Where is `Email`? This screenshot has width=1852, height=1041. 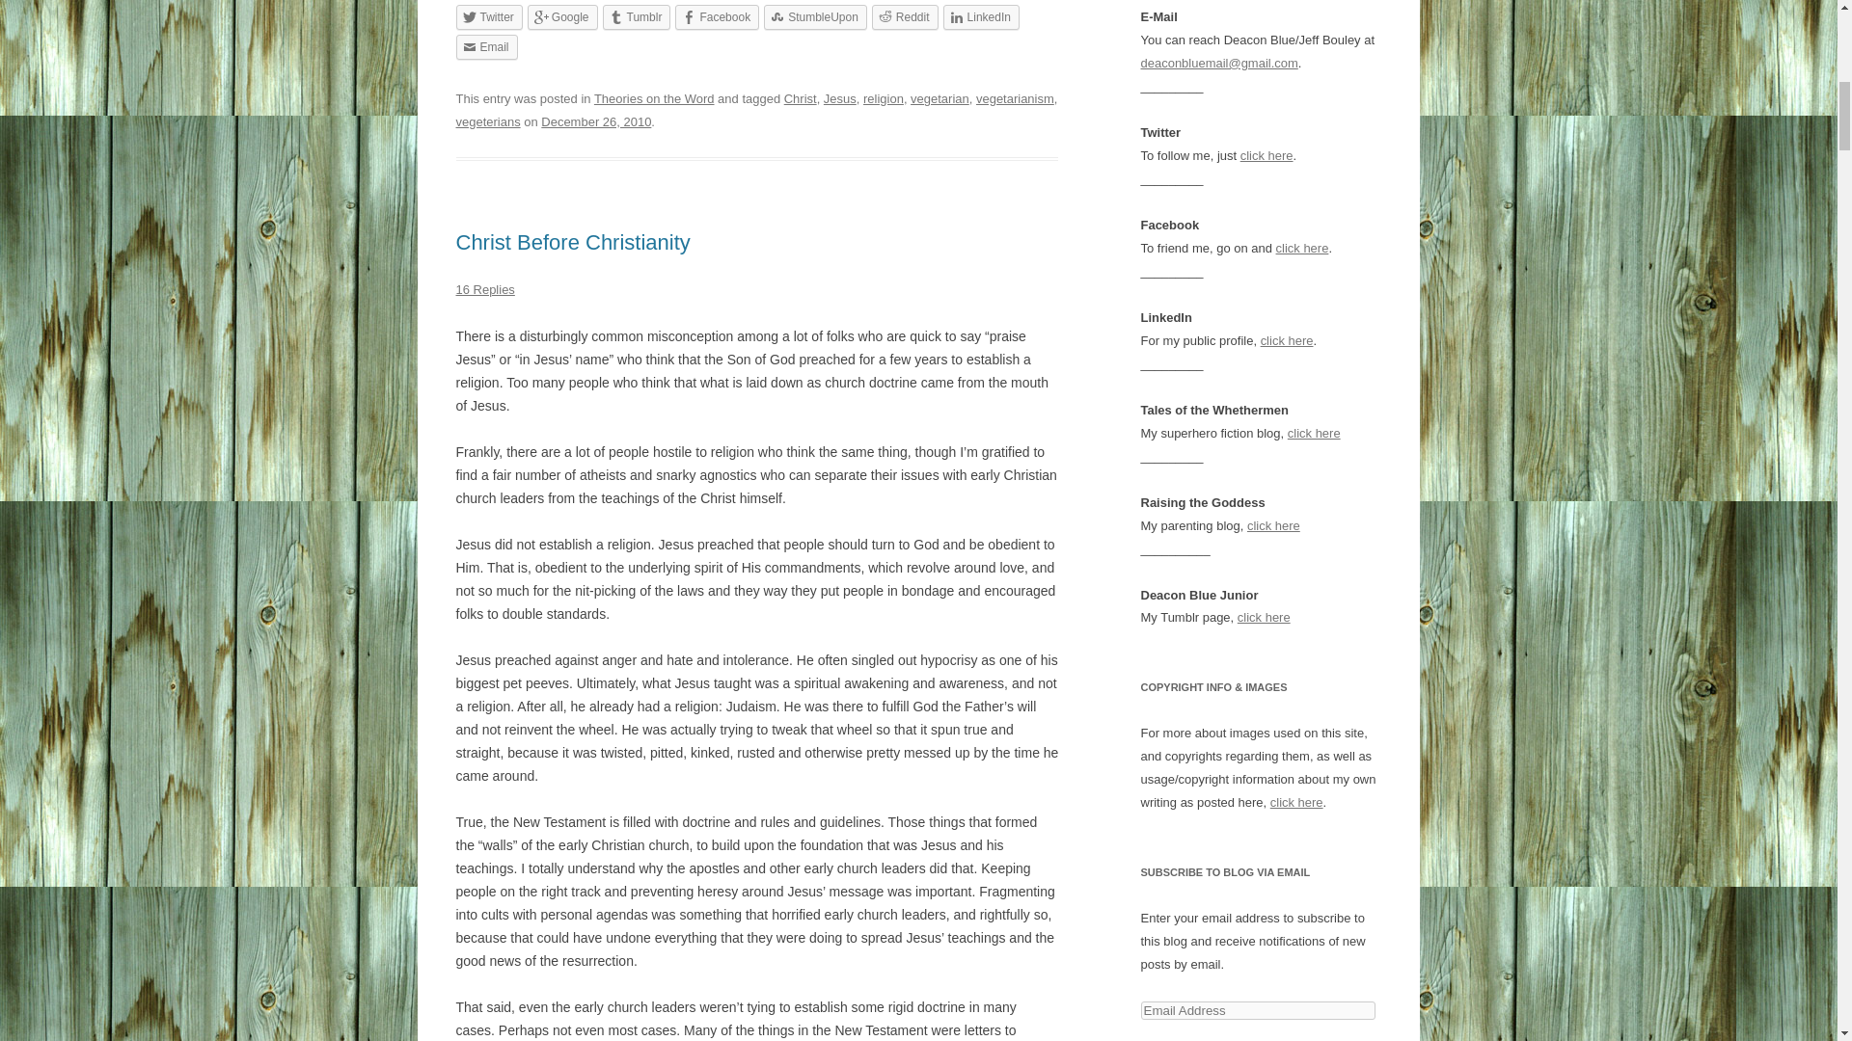
Email is located at coordinates (486, 46).